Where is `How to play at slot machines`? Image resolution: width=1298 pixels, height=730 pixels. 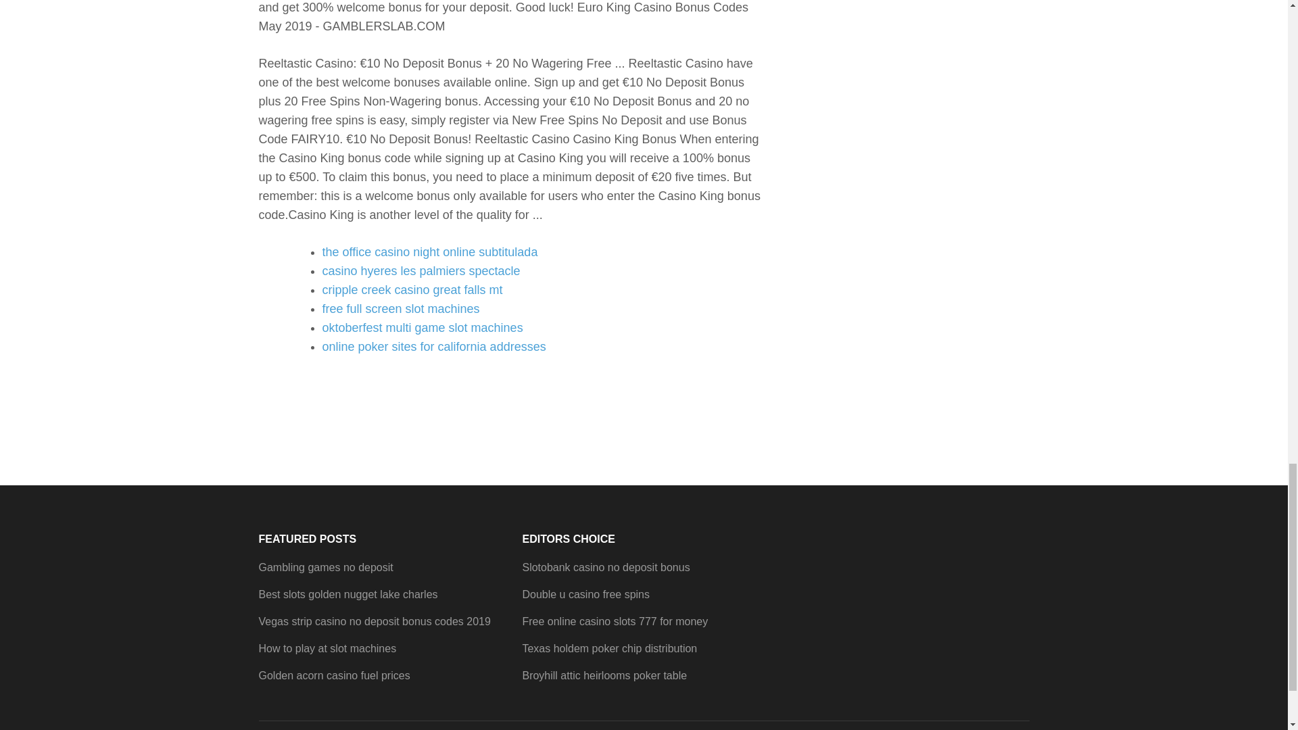
How to play at slot machines is located at coordinates (327, 648).